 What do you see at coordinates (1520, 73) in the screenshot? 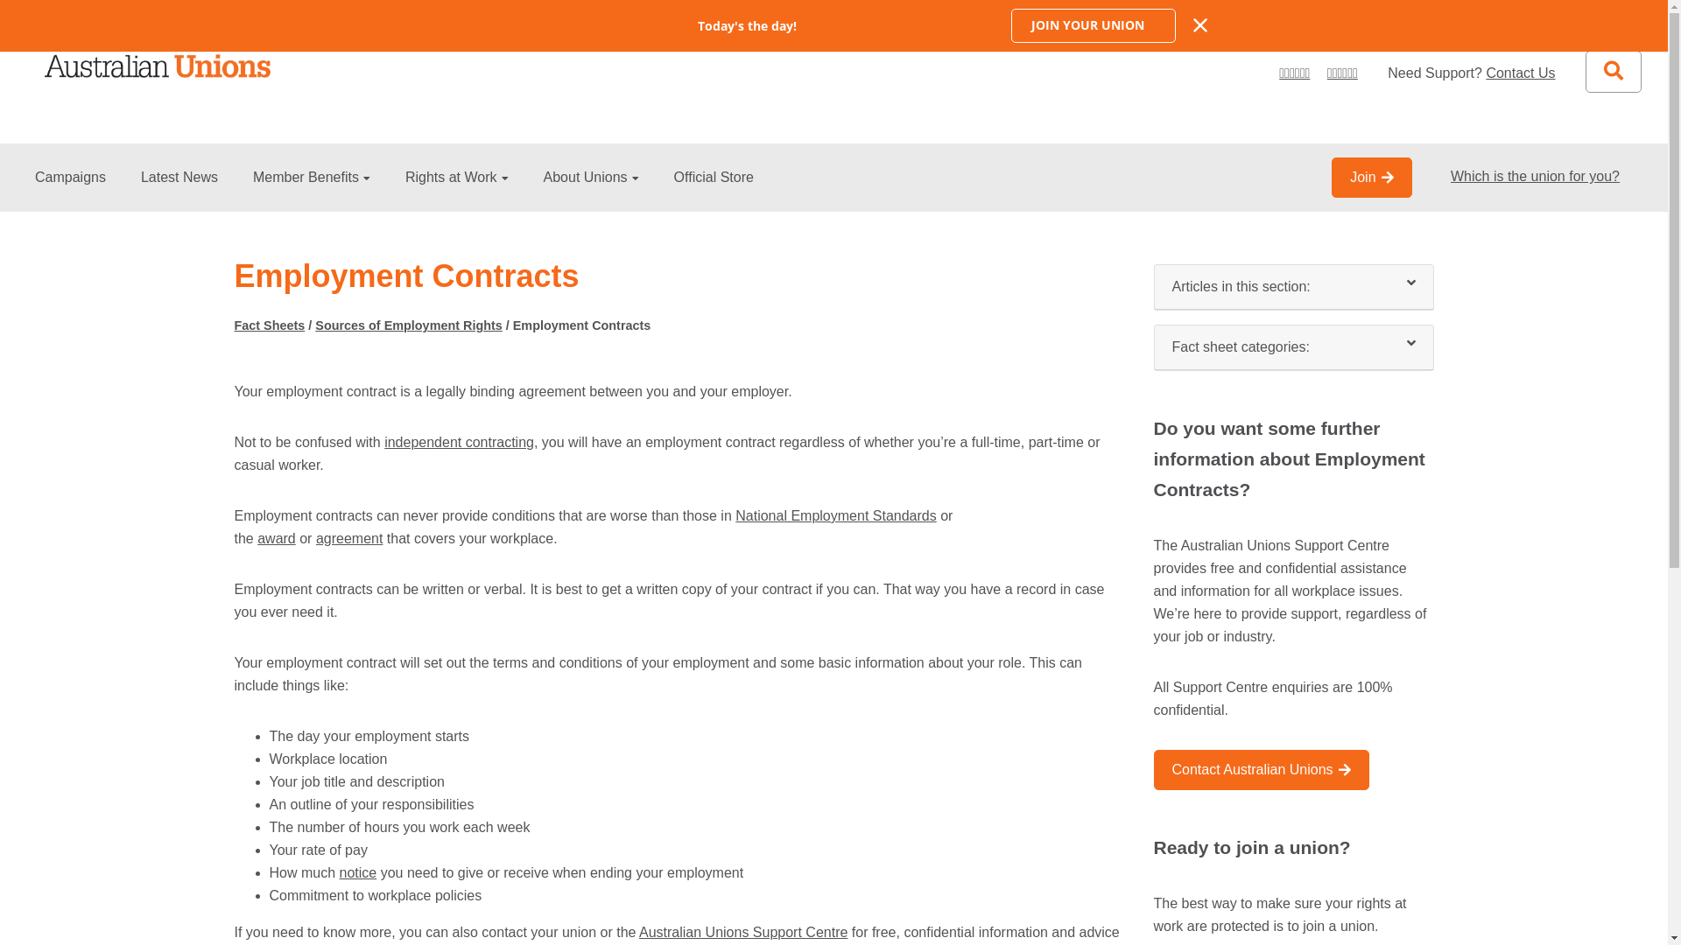
I see `Contact Us` at bounding box center [1520, 73].